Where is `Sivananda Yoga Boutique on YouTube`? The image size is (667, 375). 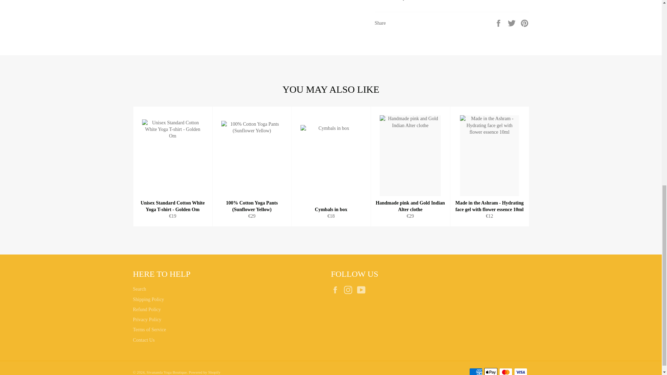 Sivananda Yoga Boutique on YouTube is located at coordinates (363, 290).